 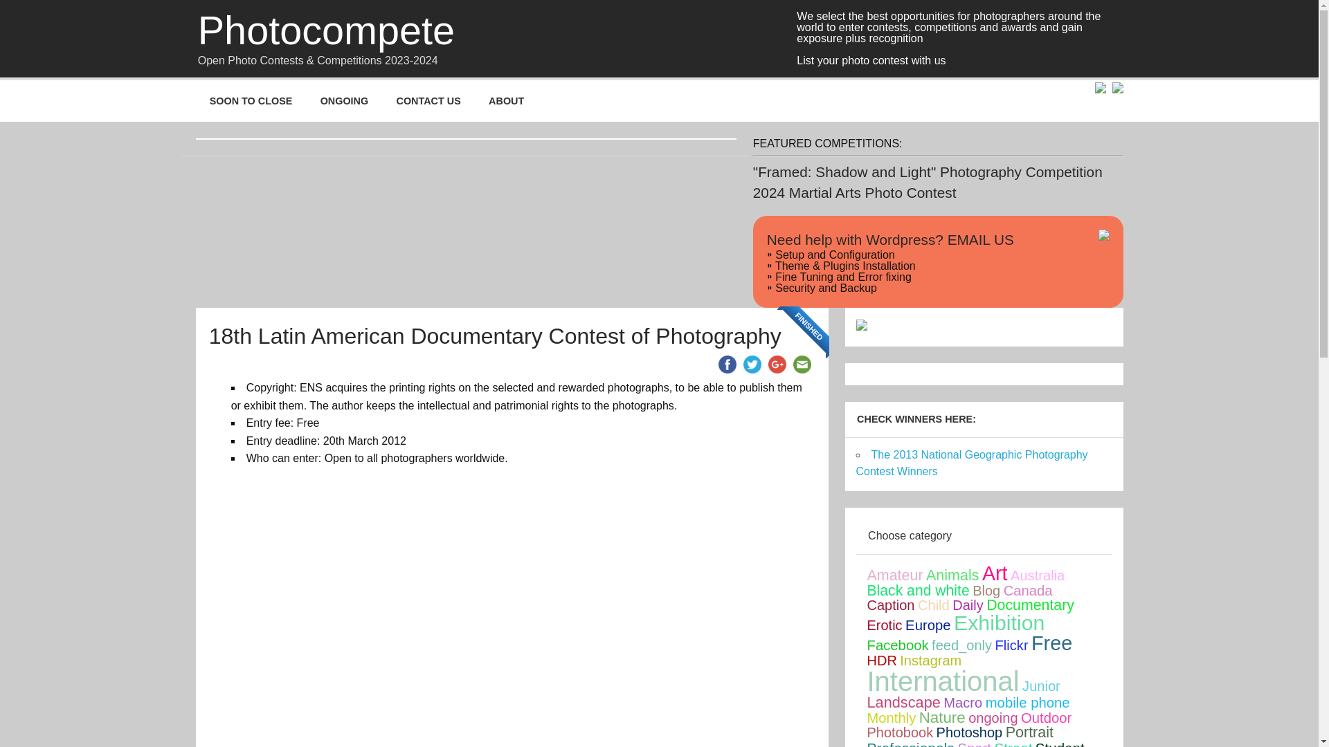 I want to click on The 2013 National Geographic Photography Contest Winners, so click(x=971, y=463).